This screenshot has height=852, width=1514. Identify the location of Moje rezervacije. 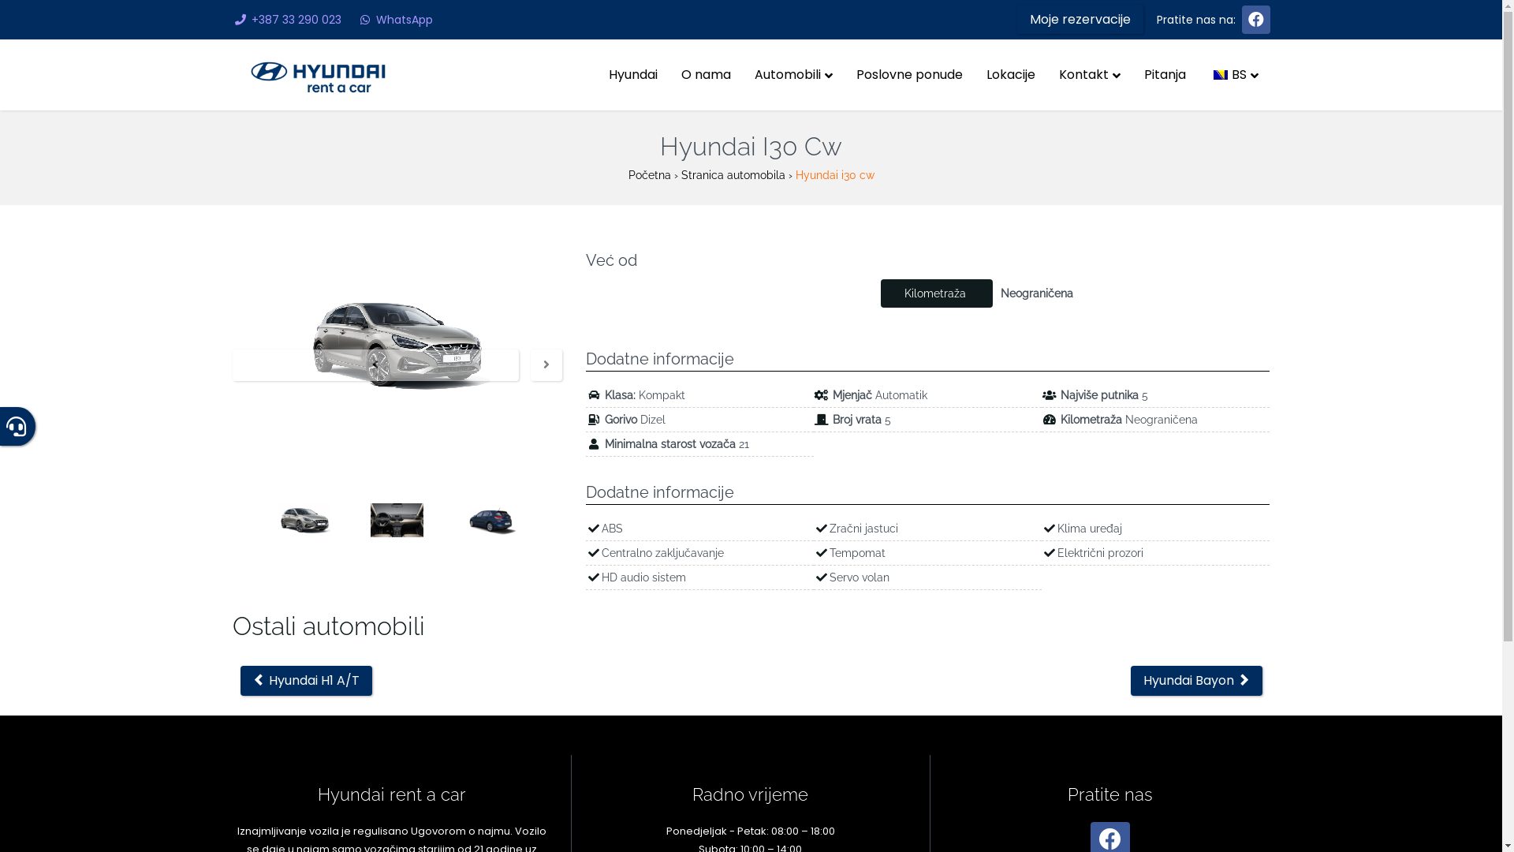
(1080, 19).